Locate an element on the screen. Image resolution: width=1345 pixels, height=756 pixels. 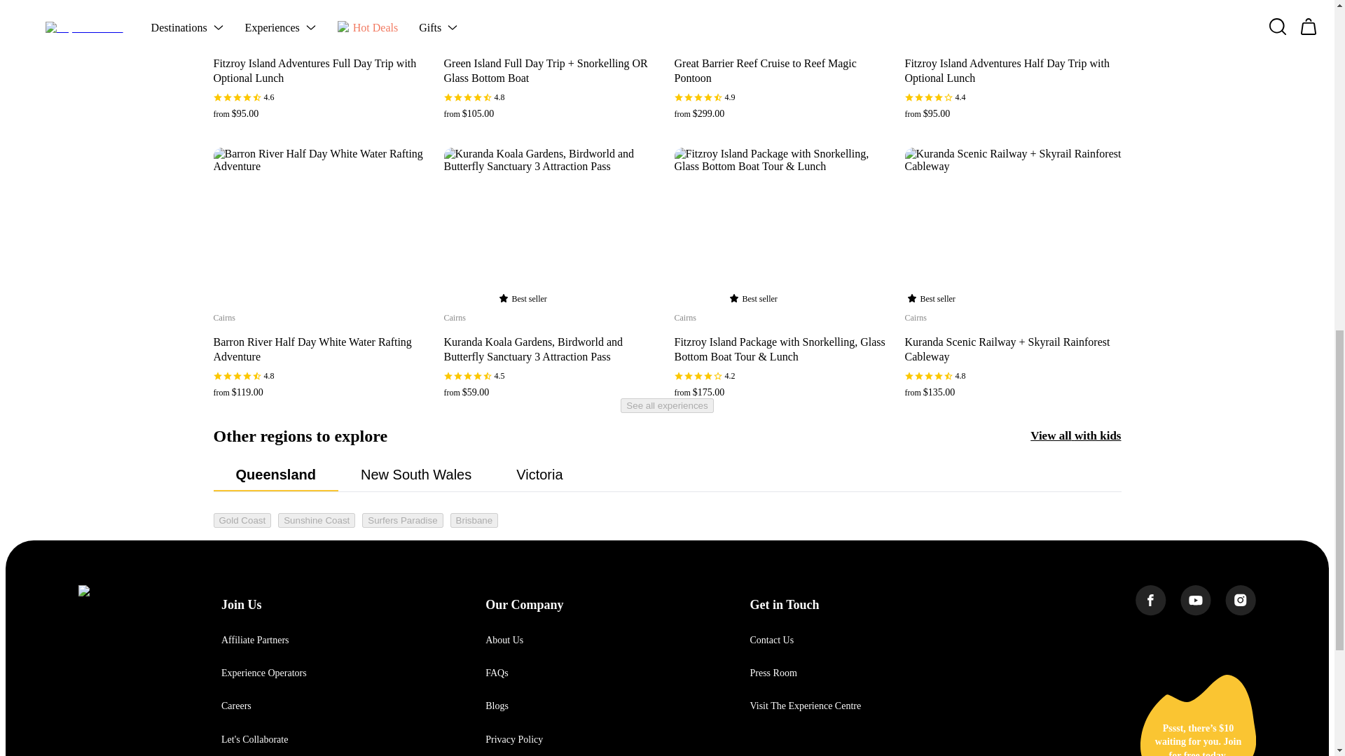
See more destinations is located at coordinates (261, 554).